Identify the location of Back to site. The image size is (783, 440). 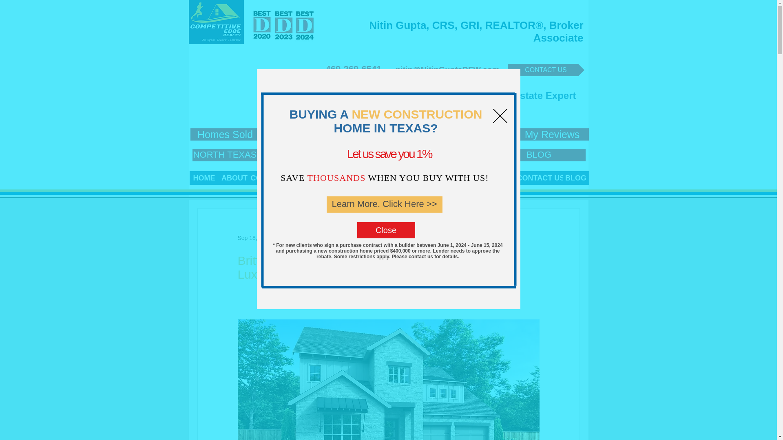
(499, 115).